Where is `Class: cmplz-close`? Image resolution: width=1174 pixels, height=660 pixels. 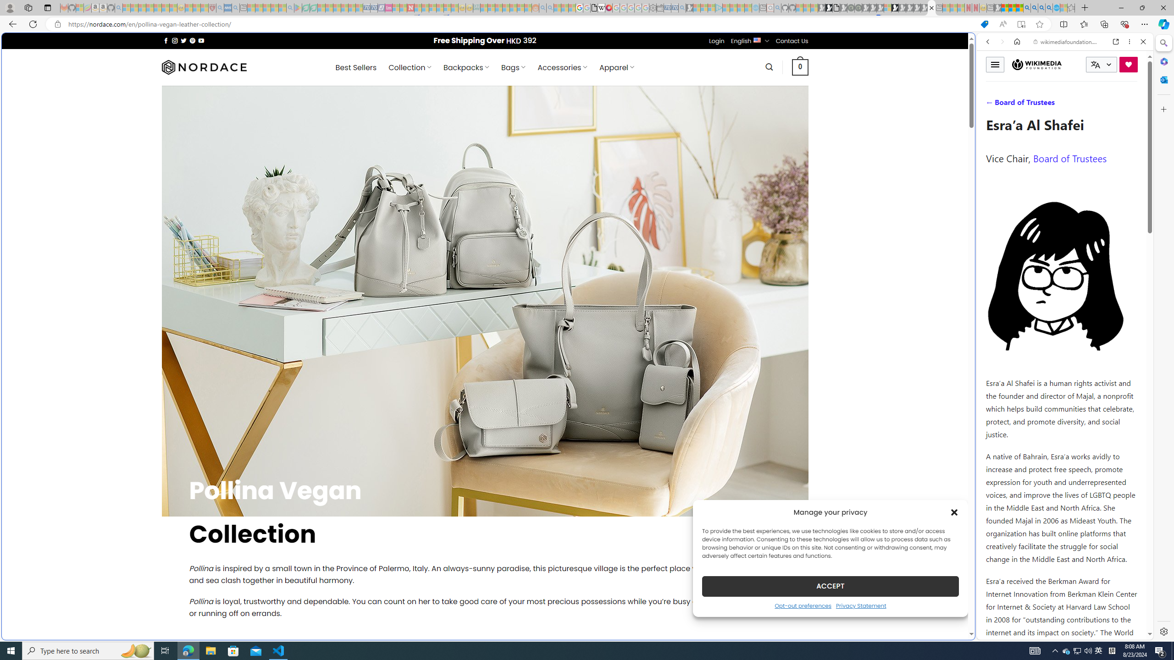
Class: cmplz-close is located at coordinates (954, 512).